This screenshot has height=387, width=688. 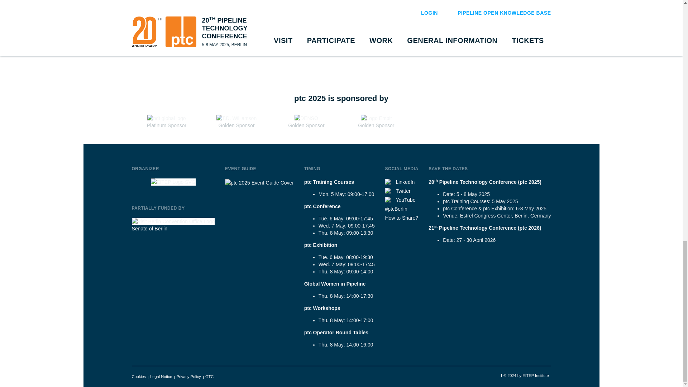 What do you see at coordinates (209, 377) in the screenshot?
I see `EITEP GTC` at bounding box center [209, 377].